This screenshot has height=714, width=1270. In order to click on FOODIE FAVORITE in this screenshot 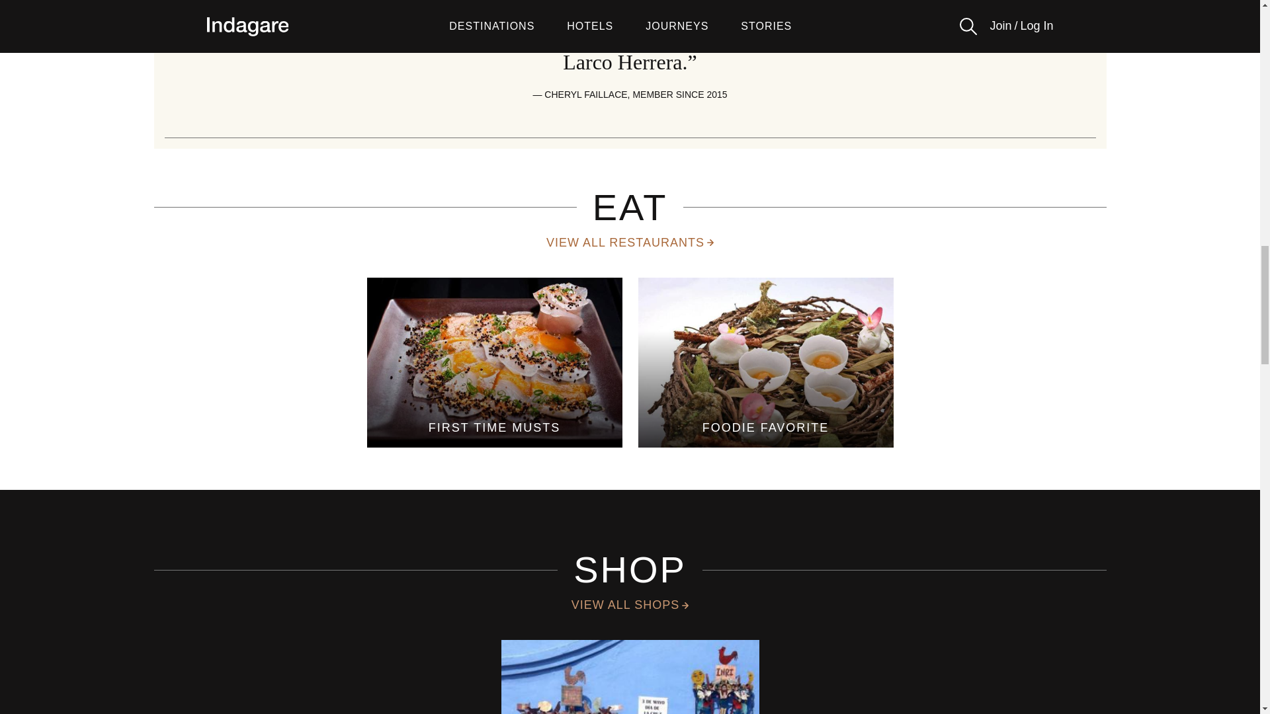, I will do `click(765, 362)`.